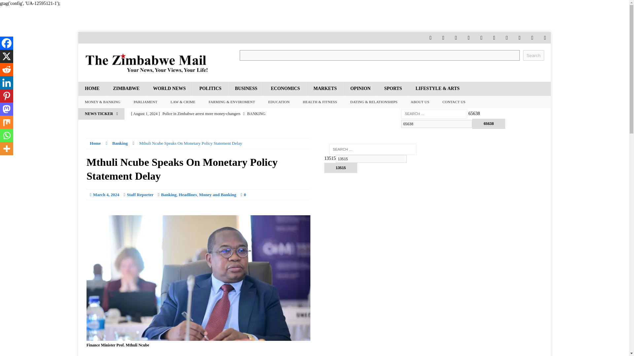  I want to click on ECONOMICS, so click(285, 89).